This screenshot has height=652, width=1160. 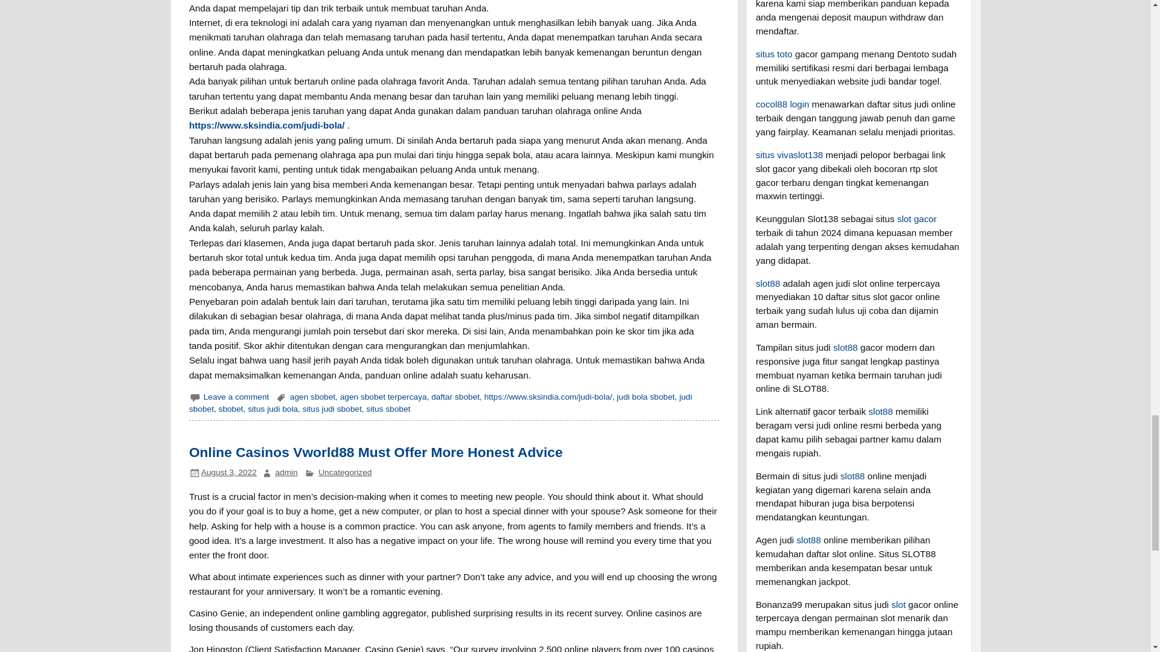 I want to click on View all posts by admin, so click(x=286, y=472).